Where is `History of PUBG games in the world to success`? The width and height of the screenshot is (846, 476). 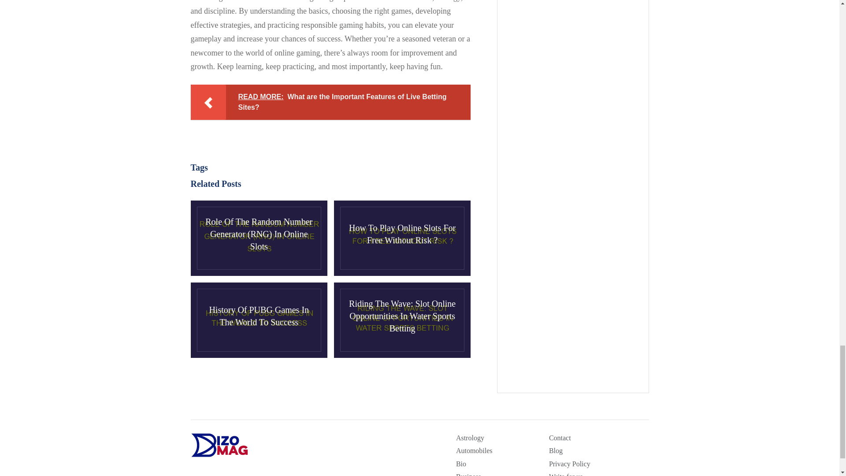 History of PUBG games in the world to success is located at coordinates (258, 320).